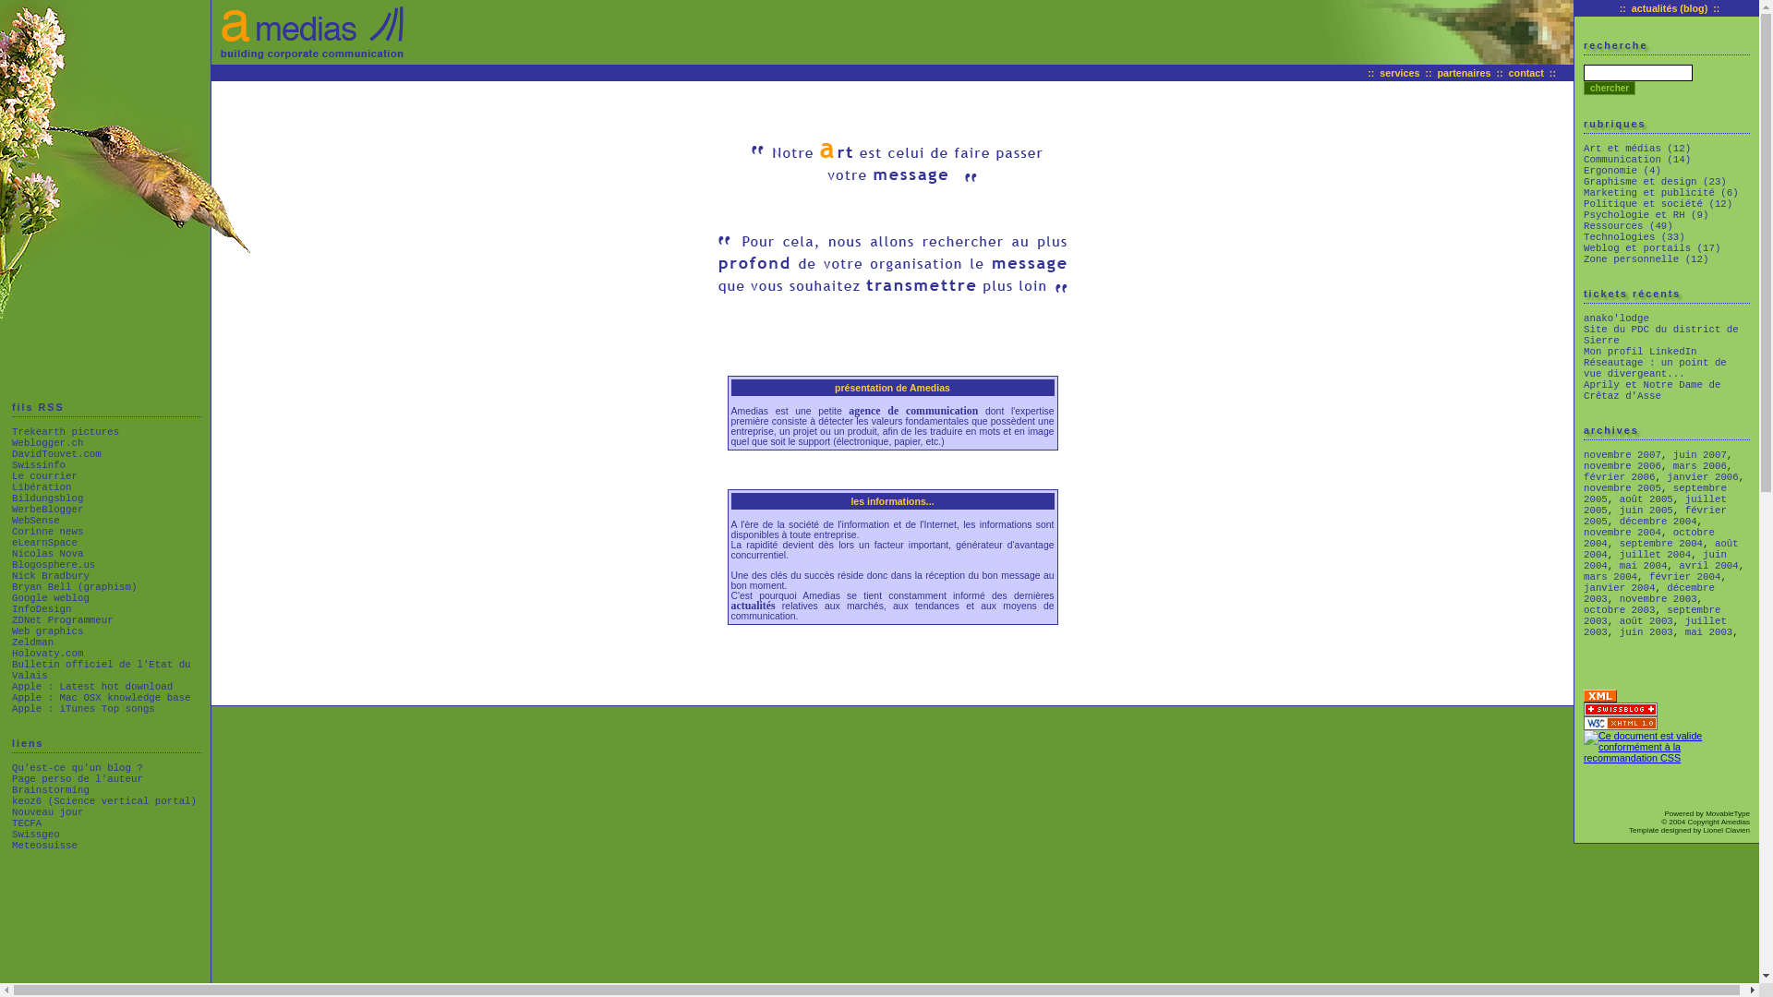  Describe the element at coordinates (1634, 237) in the screenshot. I see `Technologies (33)` at that location.